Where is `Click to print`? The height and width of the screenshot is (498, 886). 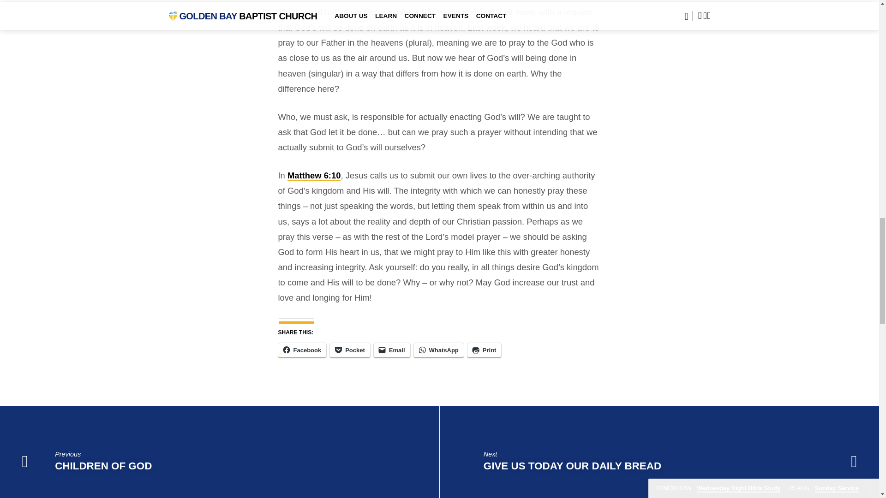 Click to print is located at coordinates (485, 350).